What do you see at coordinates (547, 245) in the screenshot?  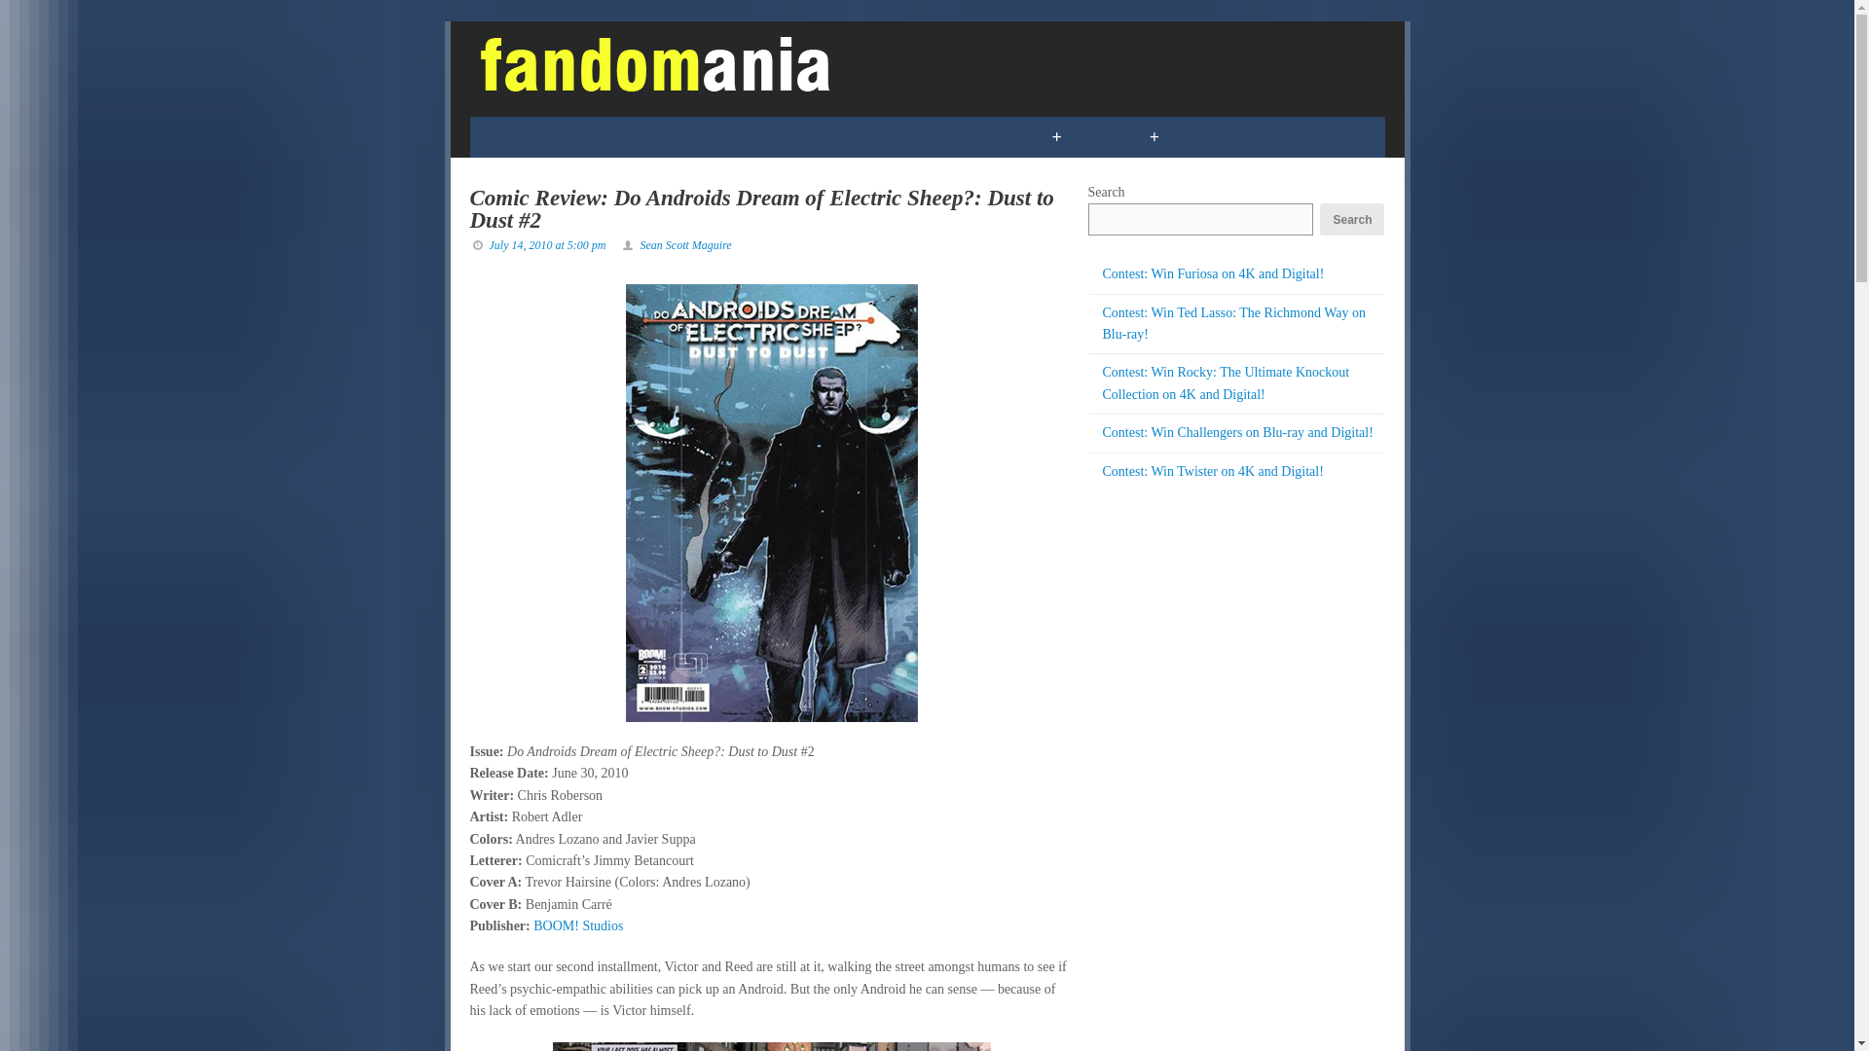 I see `July 14, 2010 at 5:00 pm` at bounding box center [547, 245].